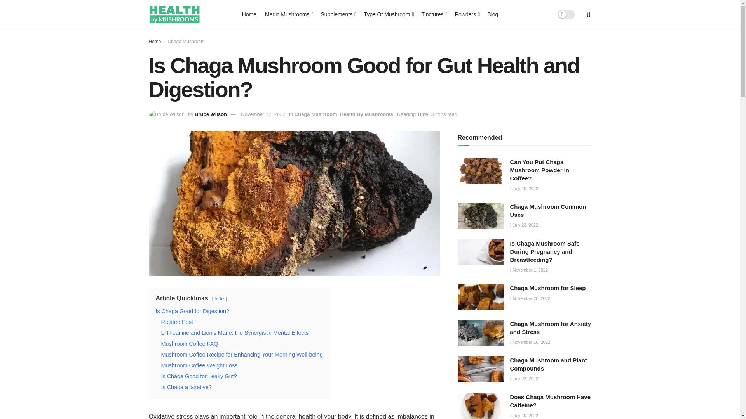 Image resolution: width=746 pixels, height=419 pixels. I want to click on Home, so click(249, 14).